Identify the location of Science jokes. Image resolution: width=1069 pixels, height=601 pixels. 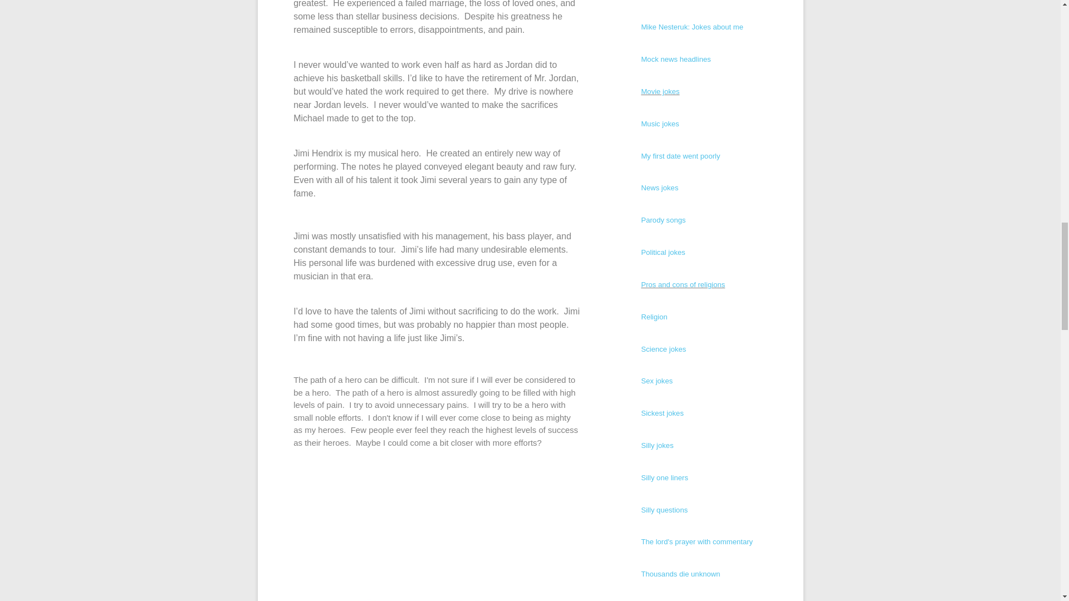
(663, 349).